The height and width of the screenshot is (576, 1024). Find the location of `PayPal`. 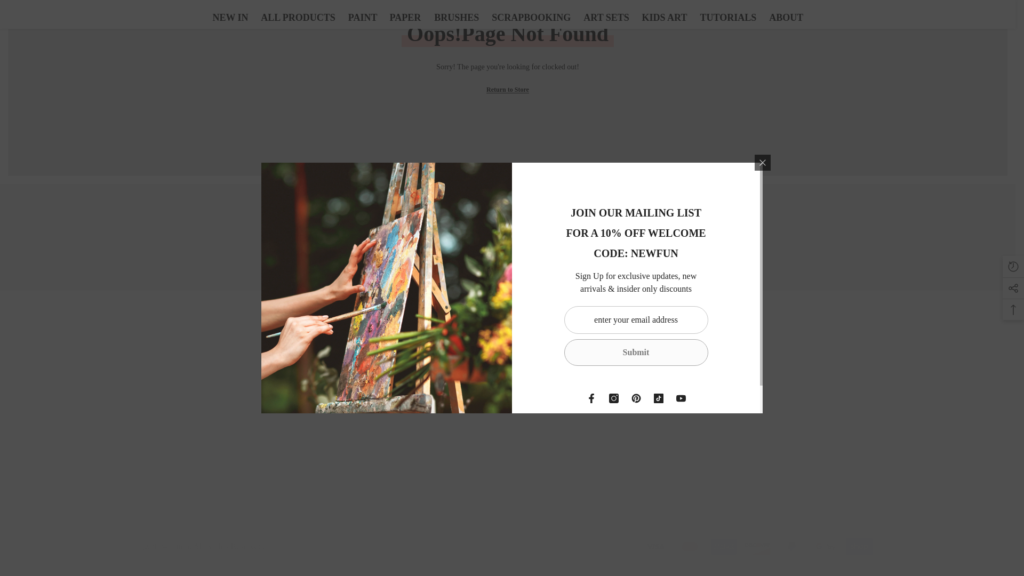

PayPal is located at coordinates (791, 546).